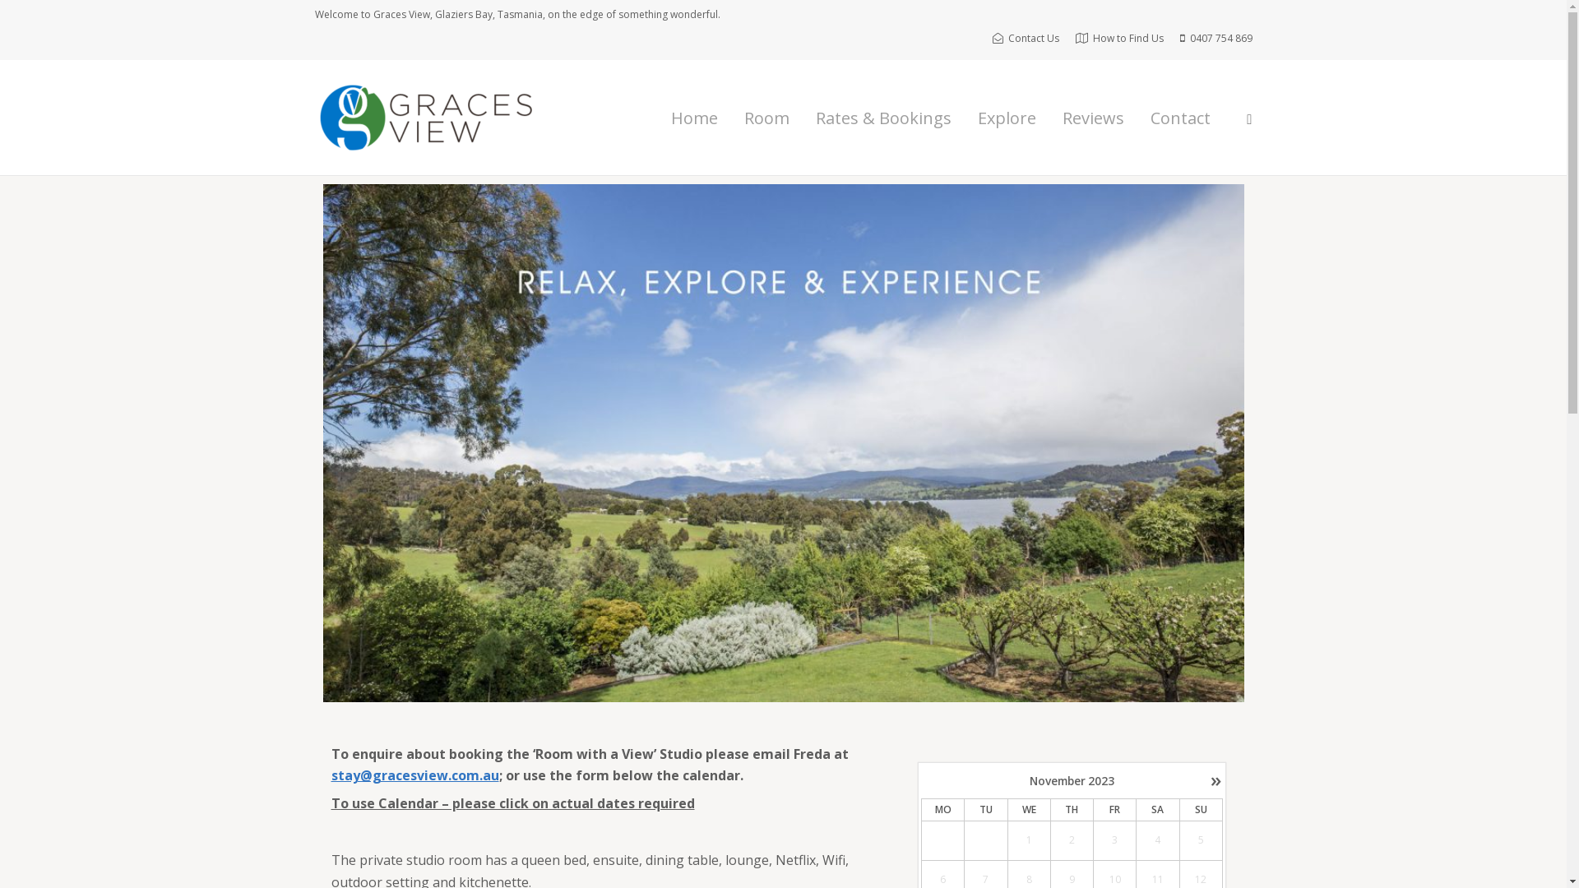  Describe the element at coordinates (1216, 38) in the screenshot. I see `0407 754 869` at that location.